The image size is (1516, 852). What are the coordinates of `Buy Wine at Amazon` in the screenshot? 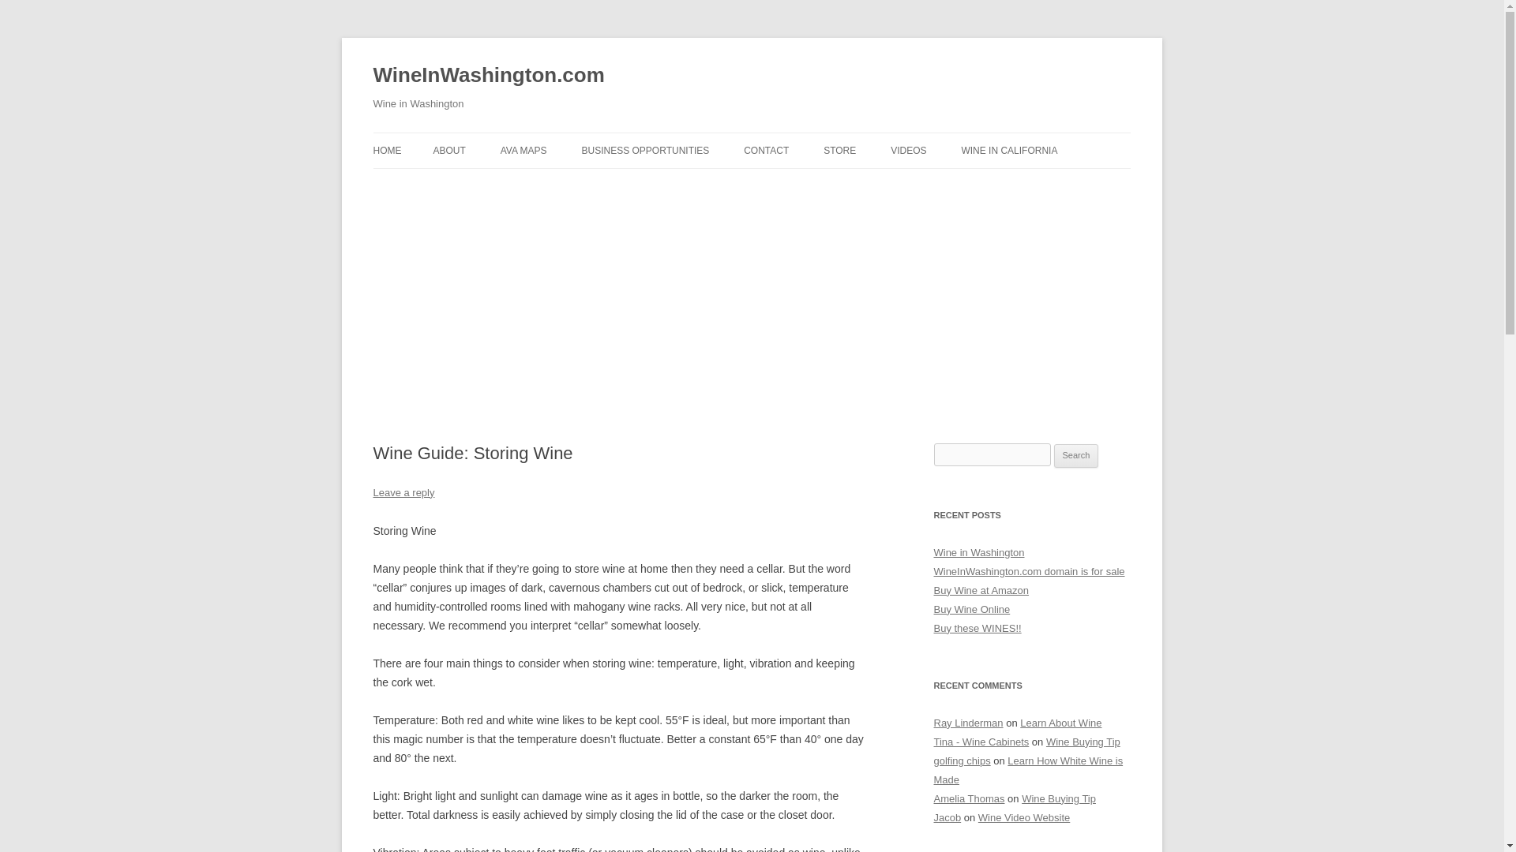 It's located at (981, 590).